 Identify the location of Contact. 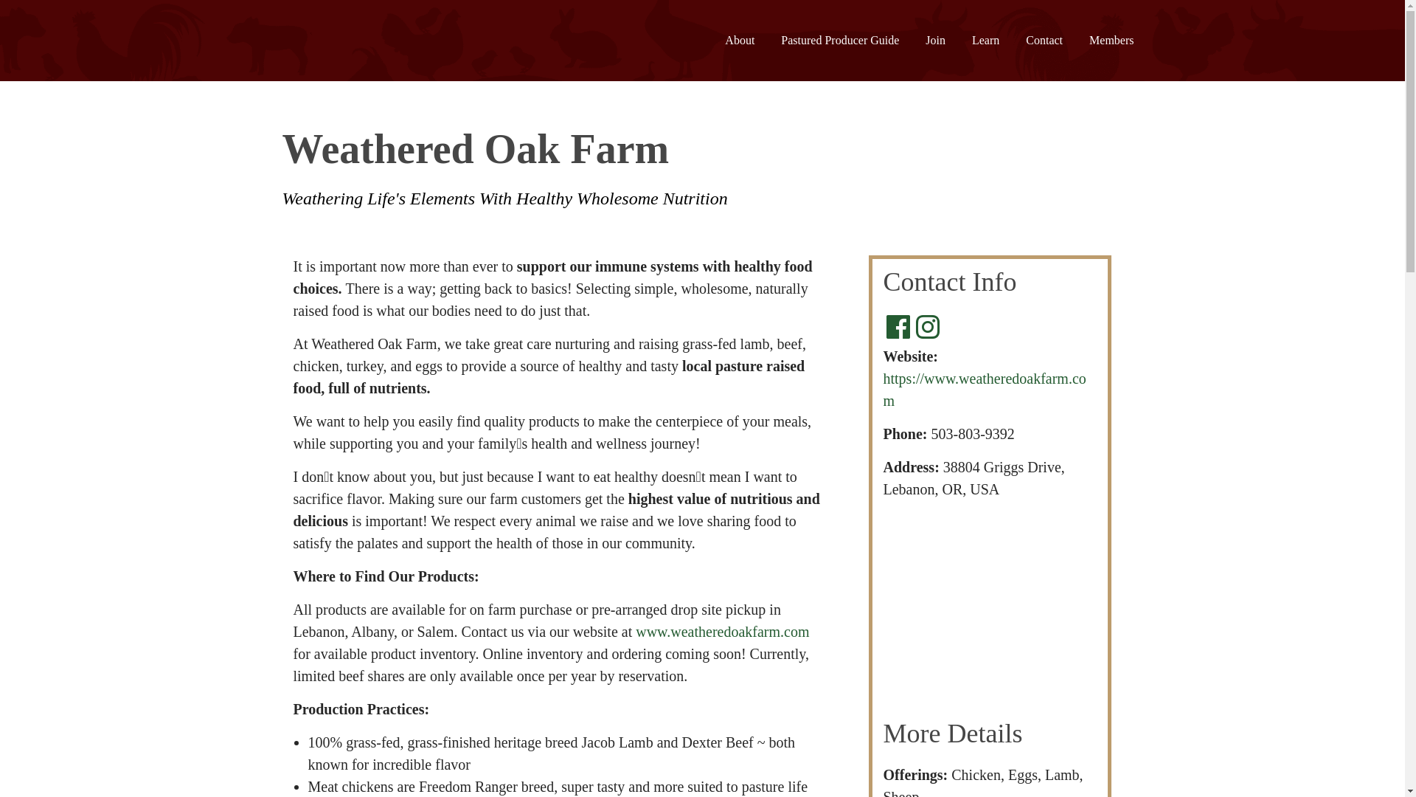
(1044, 40).